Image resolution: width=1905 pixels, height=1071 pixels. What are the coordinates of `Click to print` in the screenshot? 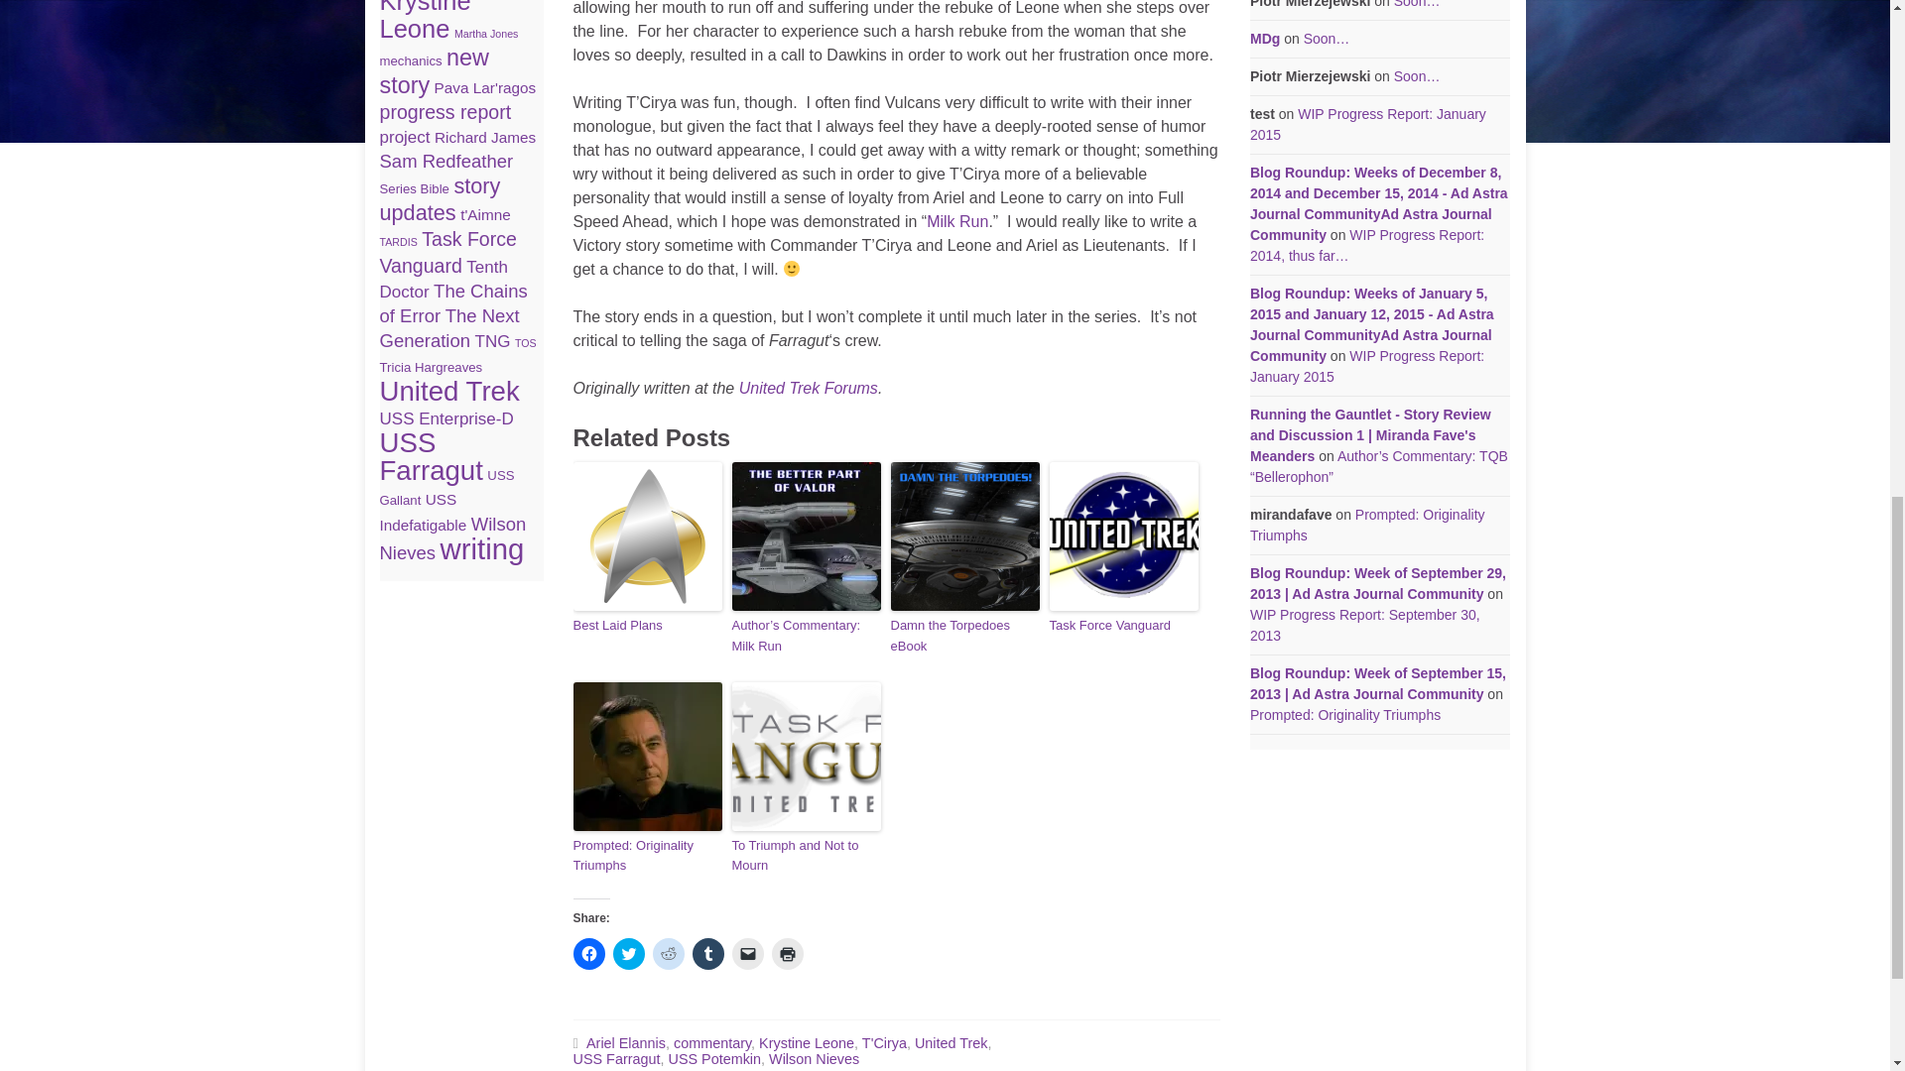 It's located at (788, 954).